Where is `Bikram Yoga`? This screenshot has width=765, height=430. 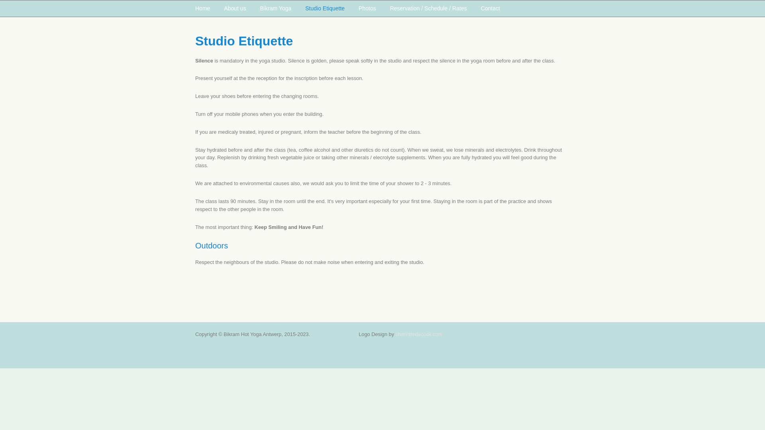 Bikram Yoga is located at coordinates (276, 9).